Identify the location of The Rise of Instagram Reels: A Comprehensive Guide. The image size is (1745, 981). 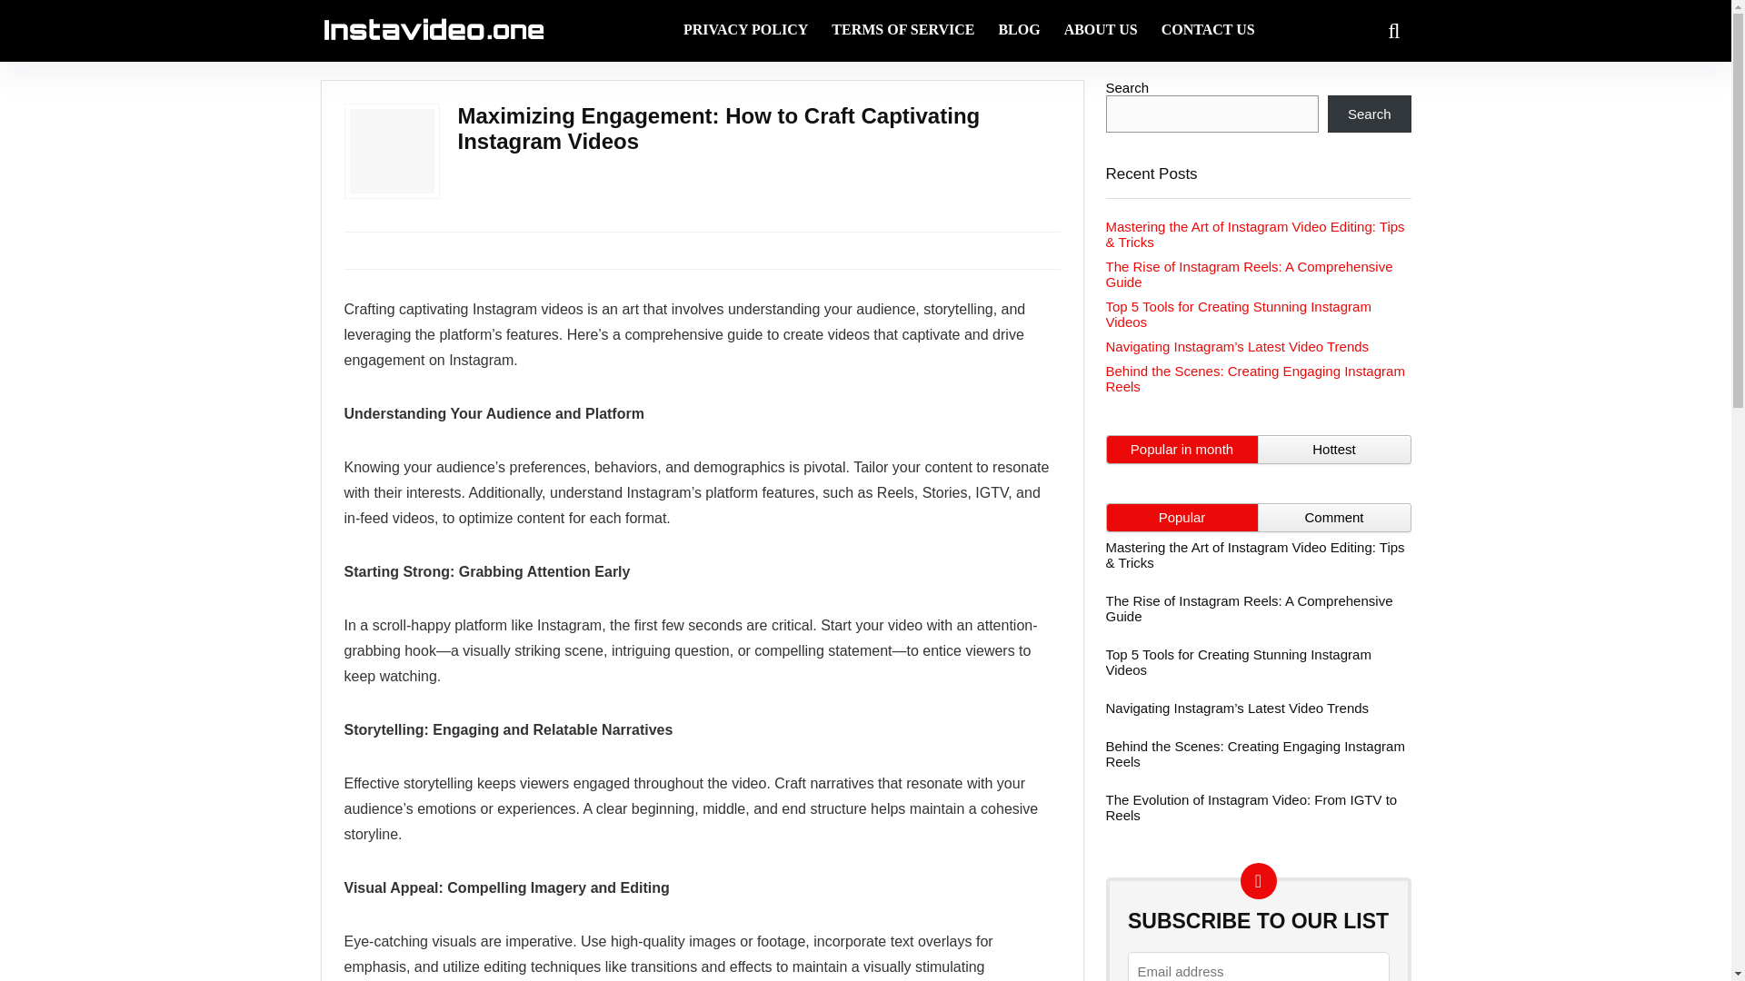
(1249, 609).